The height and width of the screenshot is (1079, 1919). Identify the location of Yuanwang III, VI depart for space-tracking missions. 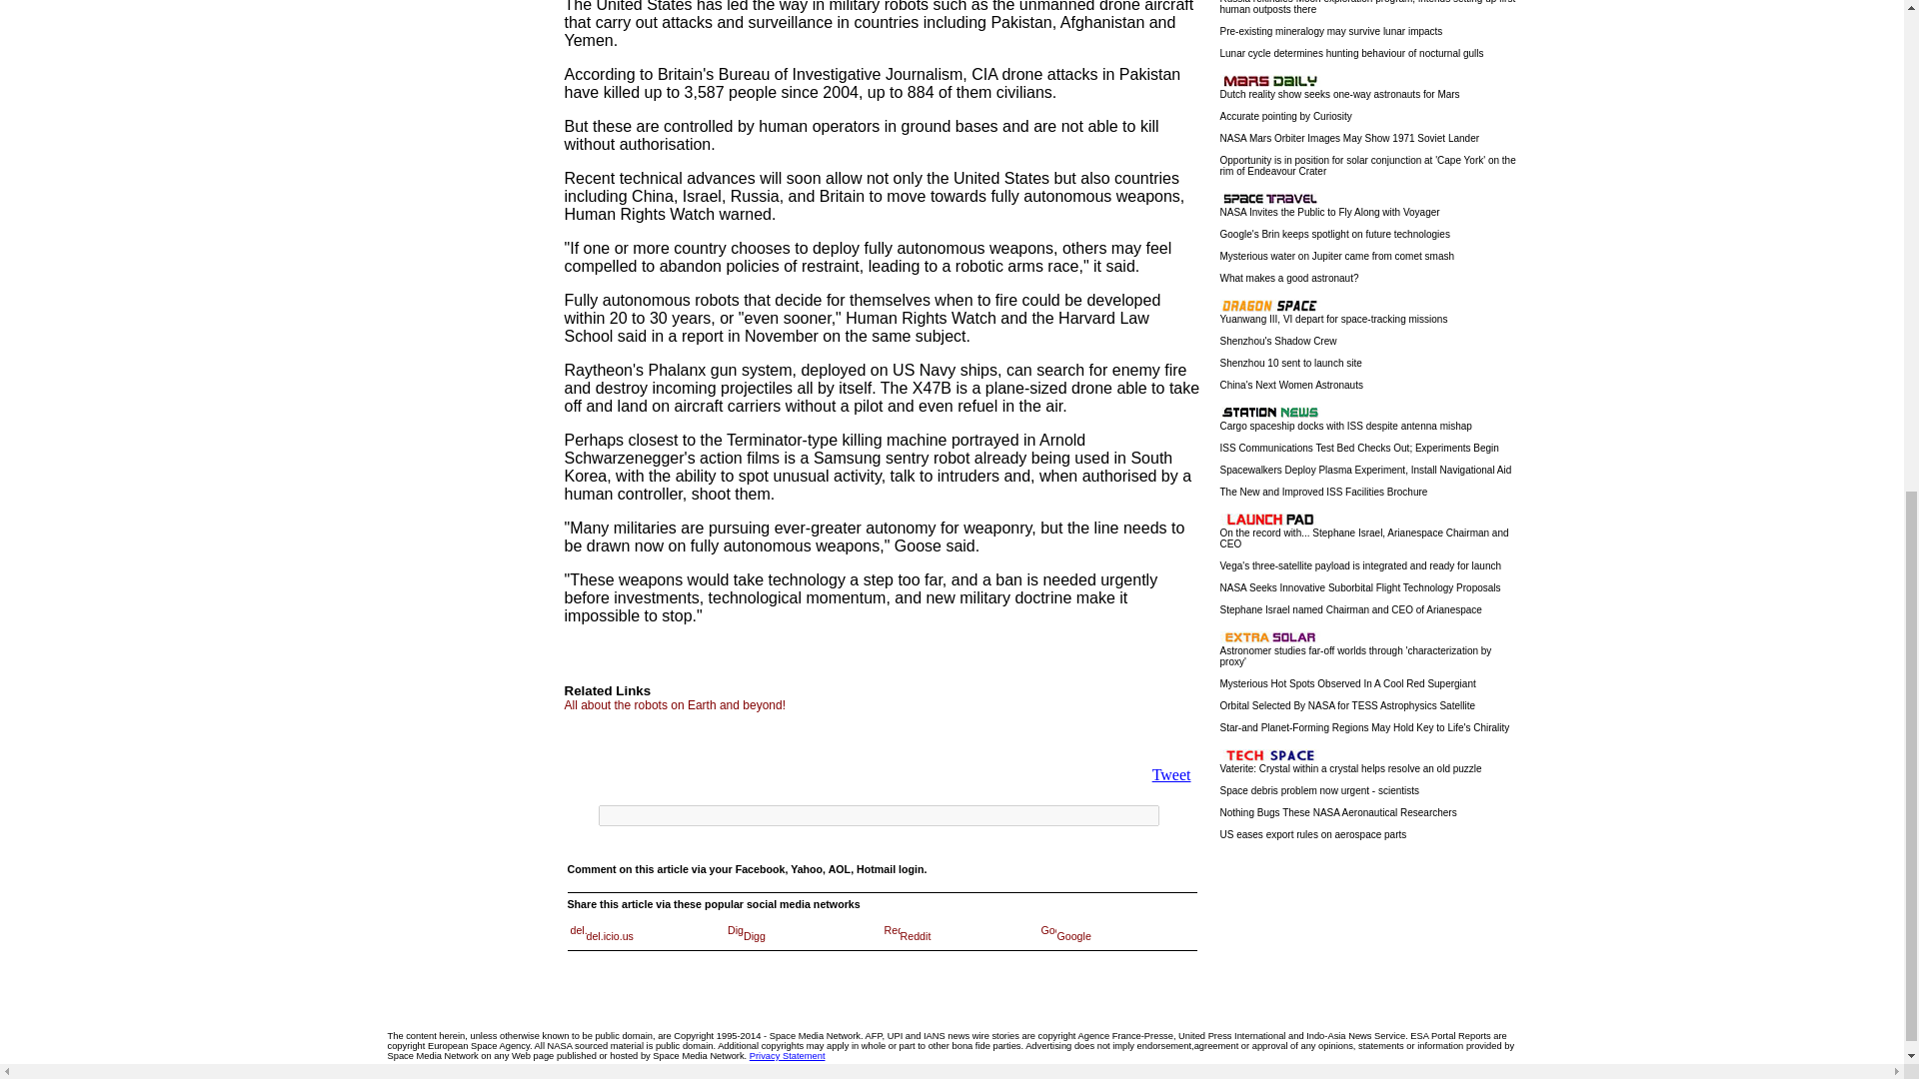
(1332, 324).